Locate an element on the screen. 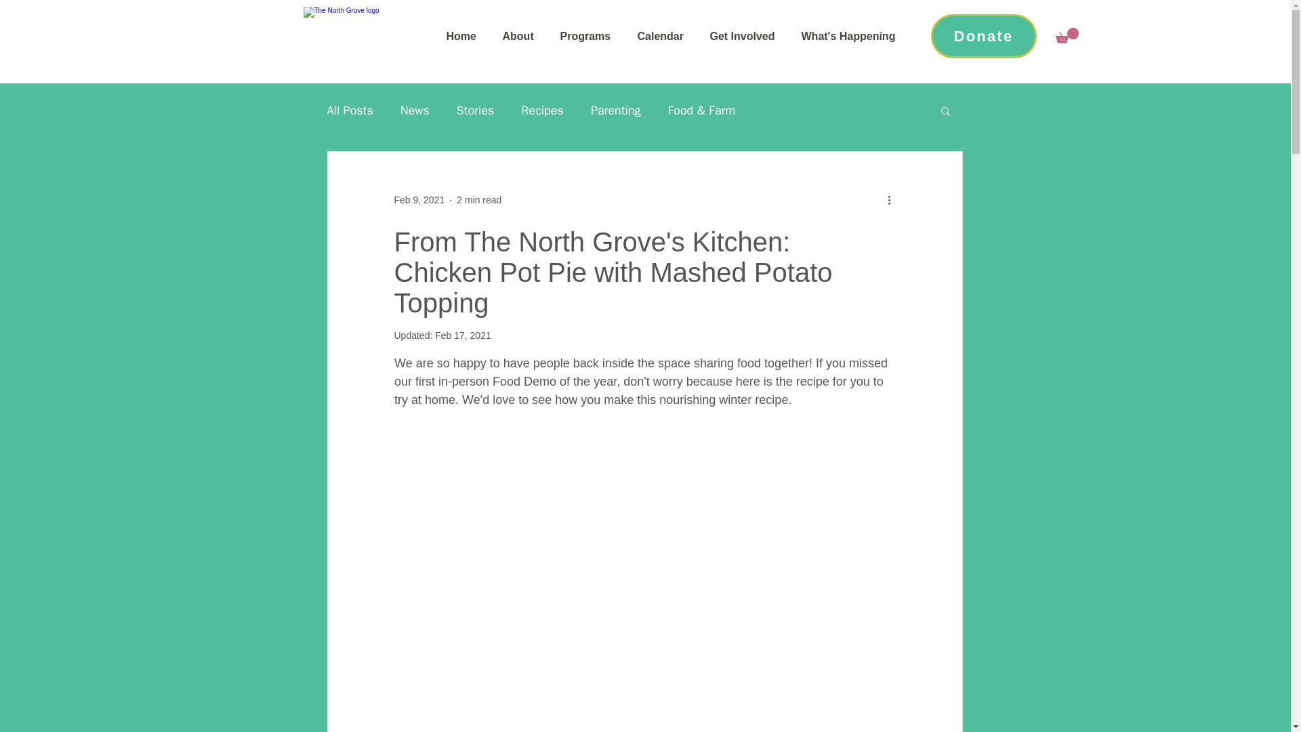 The height and width of the screenshot is (732, 1301). News is located at coordinates (415, 110).